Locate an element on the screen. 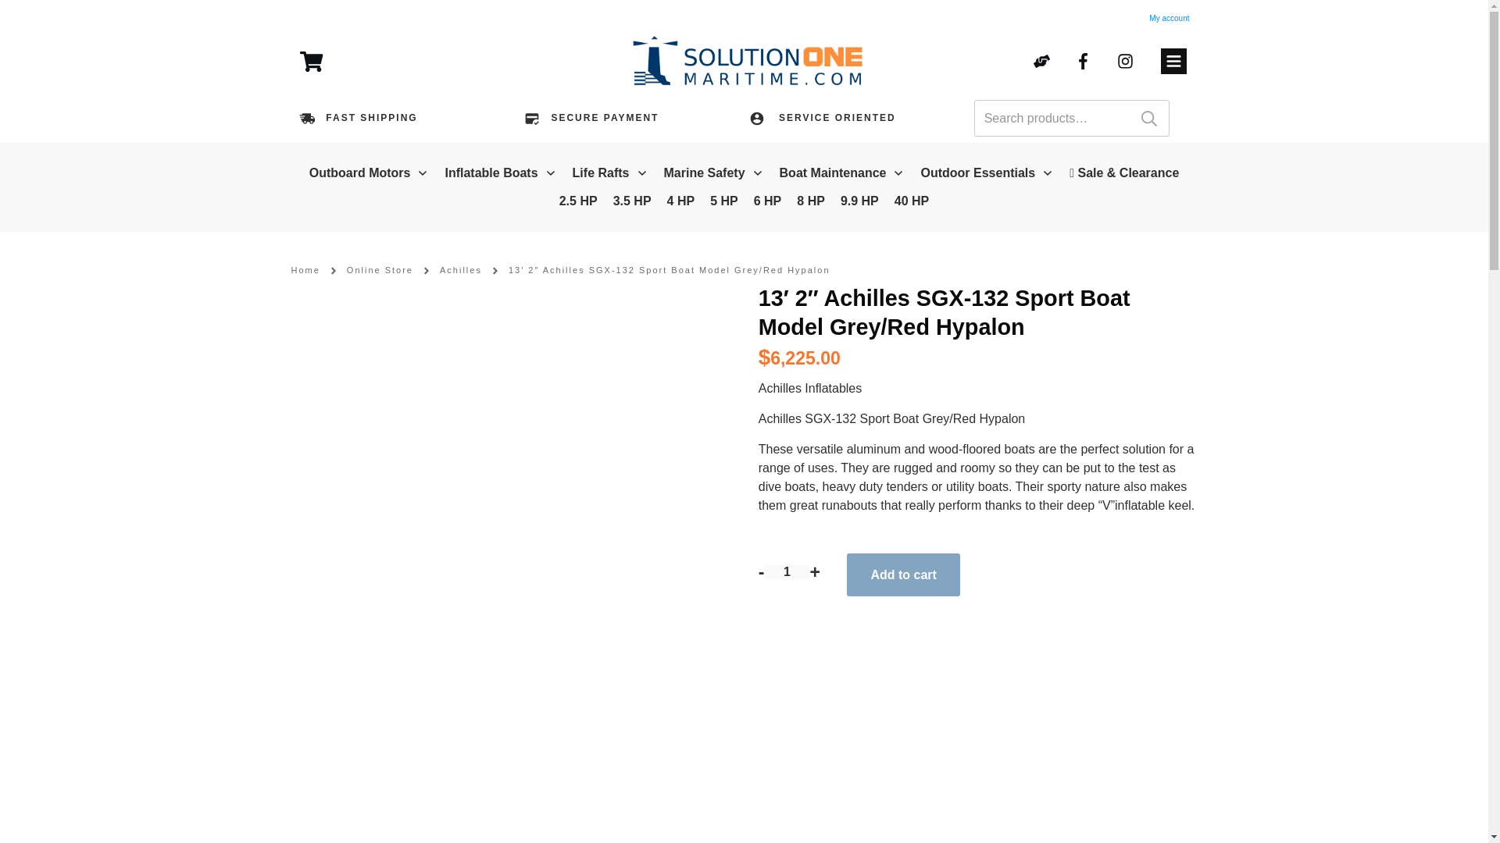 This screenshot has height=843, width=1500. Outboard Motors is located at coordinates (369, 173).